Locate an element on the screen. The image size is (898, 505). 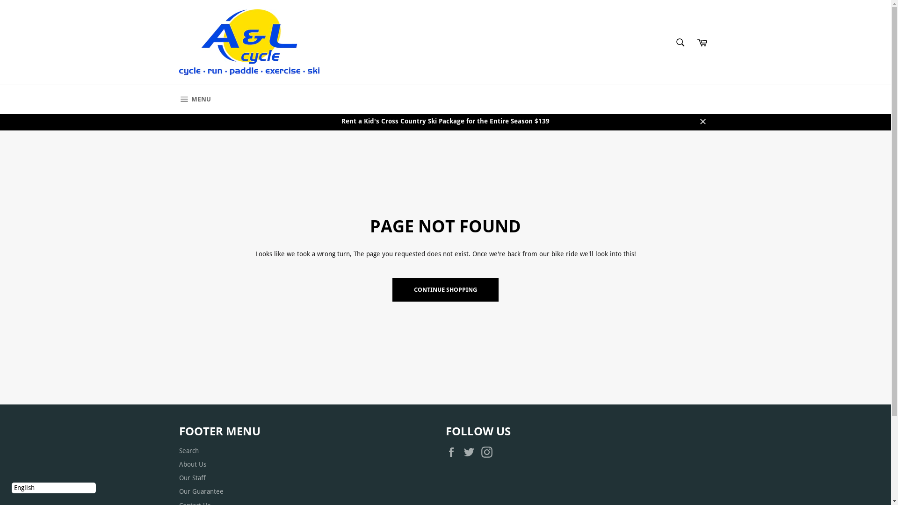
Instagram is located at coordinates (489, 452).